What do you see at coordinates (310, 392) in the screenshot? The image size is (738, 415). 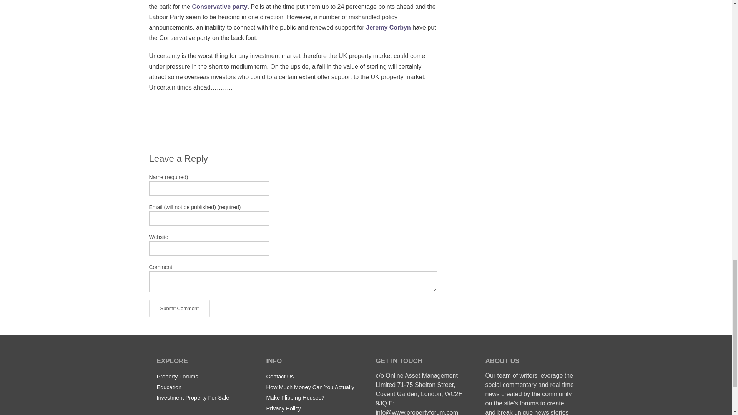 I see `How Much Money Can You Actually Make Flipping Houses?` at bounding box center [310, 392].